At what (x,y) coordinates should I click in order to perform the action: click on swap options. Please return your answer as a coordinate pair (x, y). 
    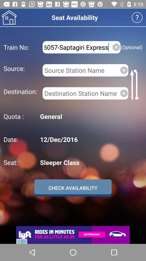
    Looking at the image, I should click on (135, 84).